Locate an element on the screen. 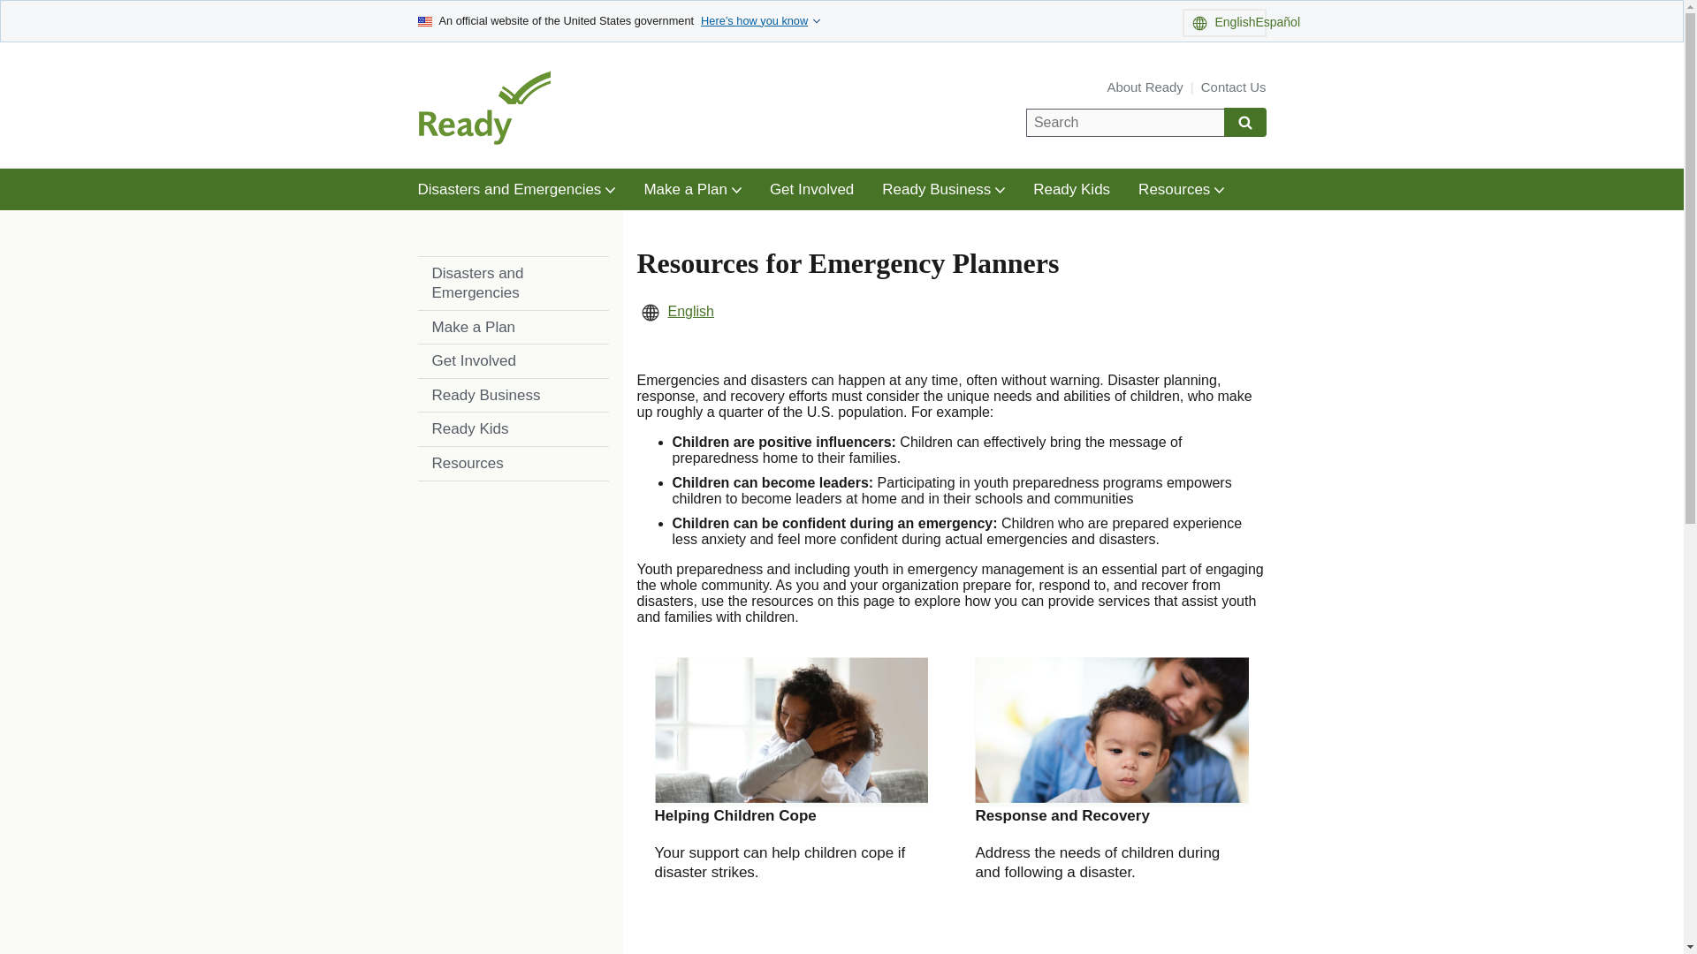  Ready Kids is located at coordinates (513, 429).